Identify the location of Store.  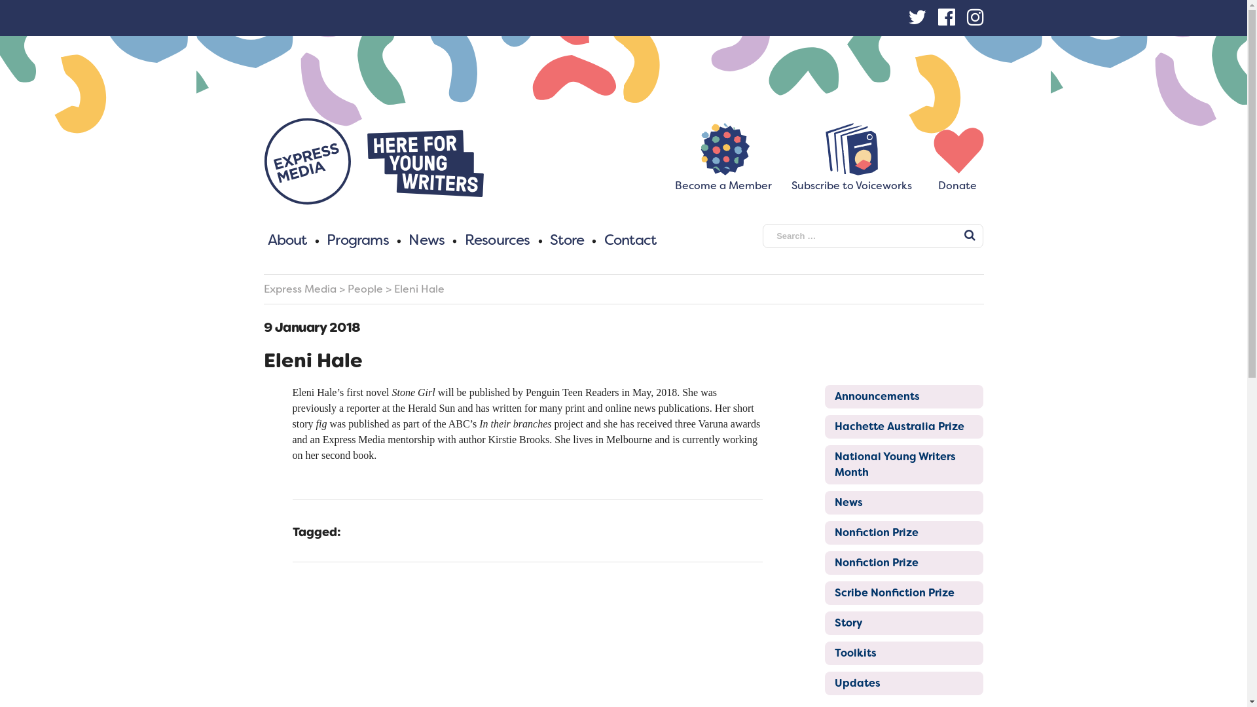
(567, 240).